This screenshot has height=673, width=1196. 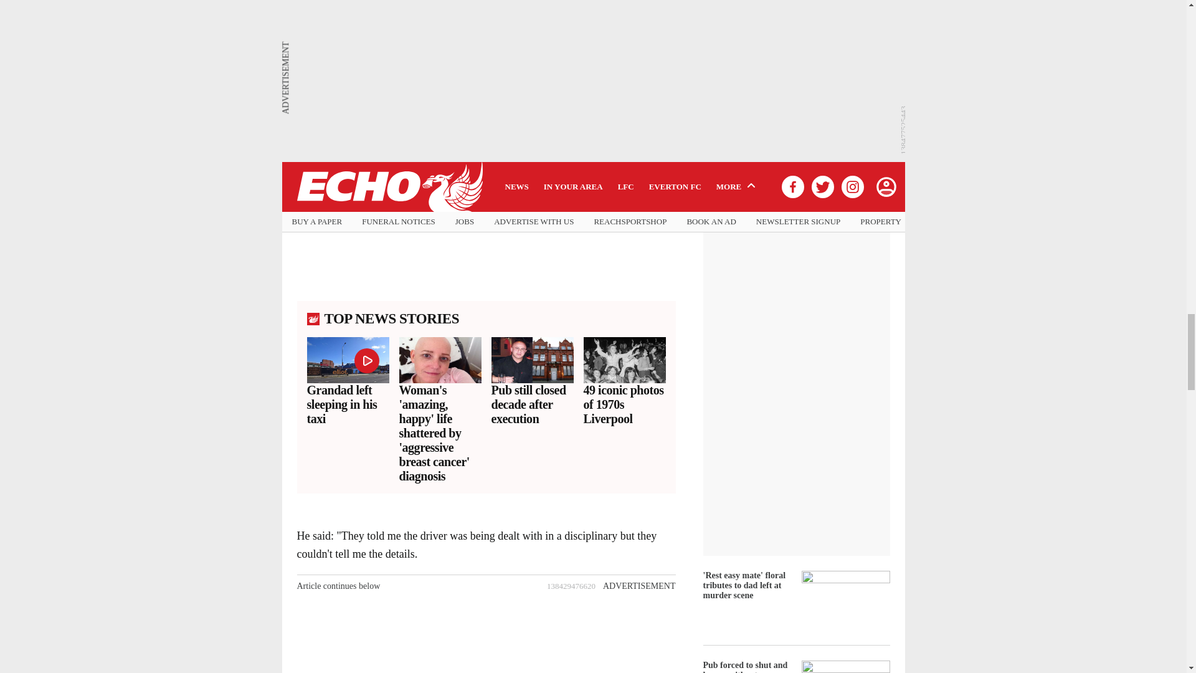 I want to click on 3rd party ad content, so click(x=485, y=634).